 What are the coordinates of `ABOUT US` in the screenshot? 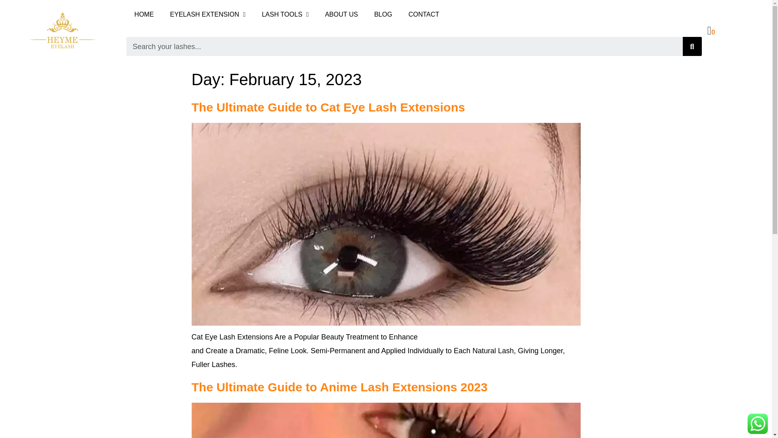 It's located at (341, 14).